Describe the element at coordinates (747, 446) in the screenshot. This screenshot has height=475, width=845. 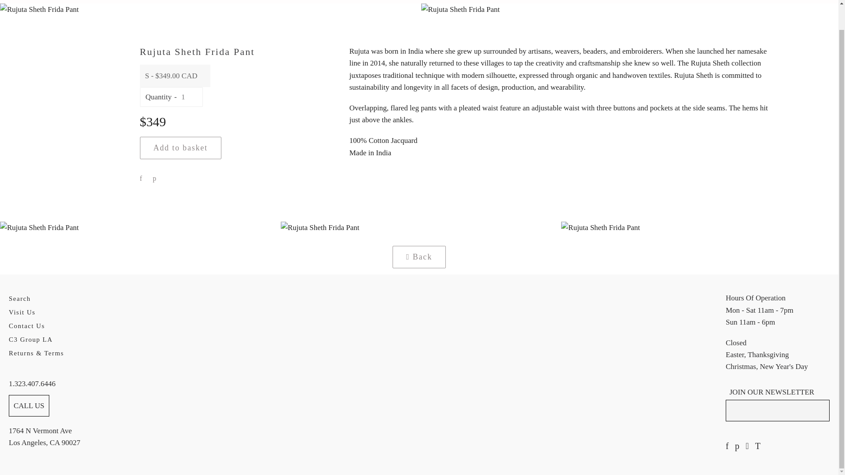
I see `BellJar on Instagram` at that location.